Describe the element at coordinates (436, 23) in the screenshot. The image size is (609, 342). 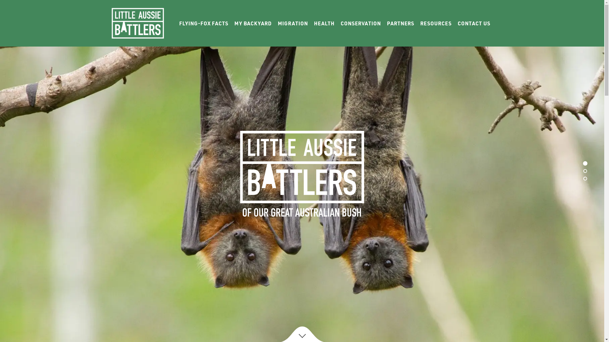
I see `RESOURCES` at that location.